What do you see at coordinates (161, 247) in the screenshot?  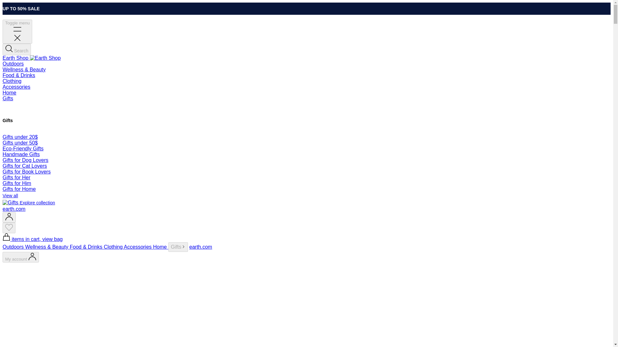 I see `Home` at bounding box center [161, 247].